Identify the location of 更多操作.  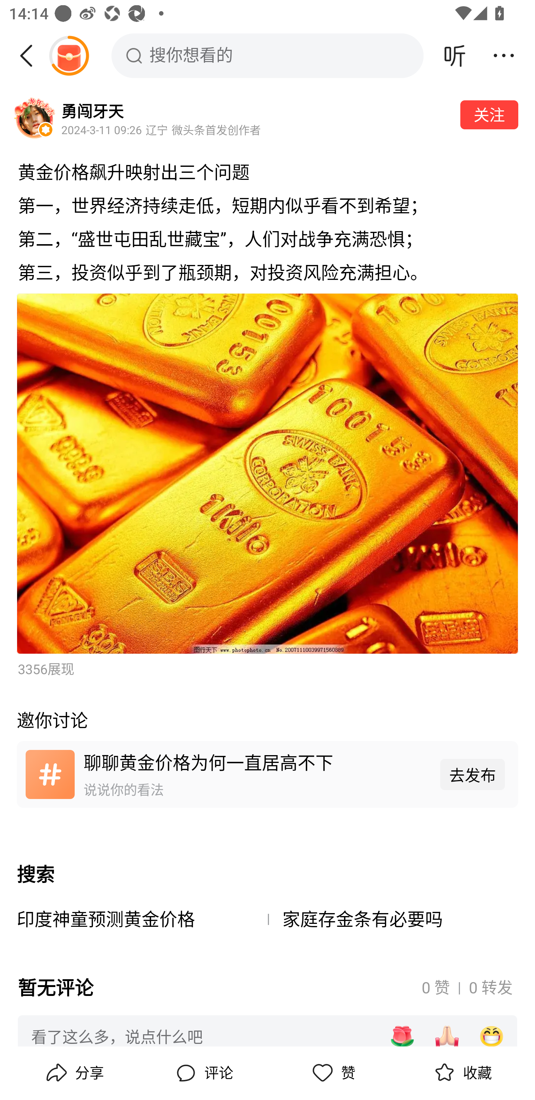
(504, 55).